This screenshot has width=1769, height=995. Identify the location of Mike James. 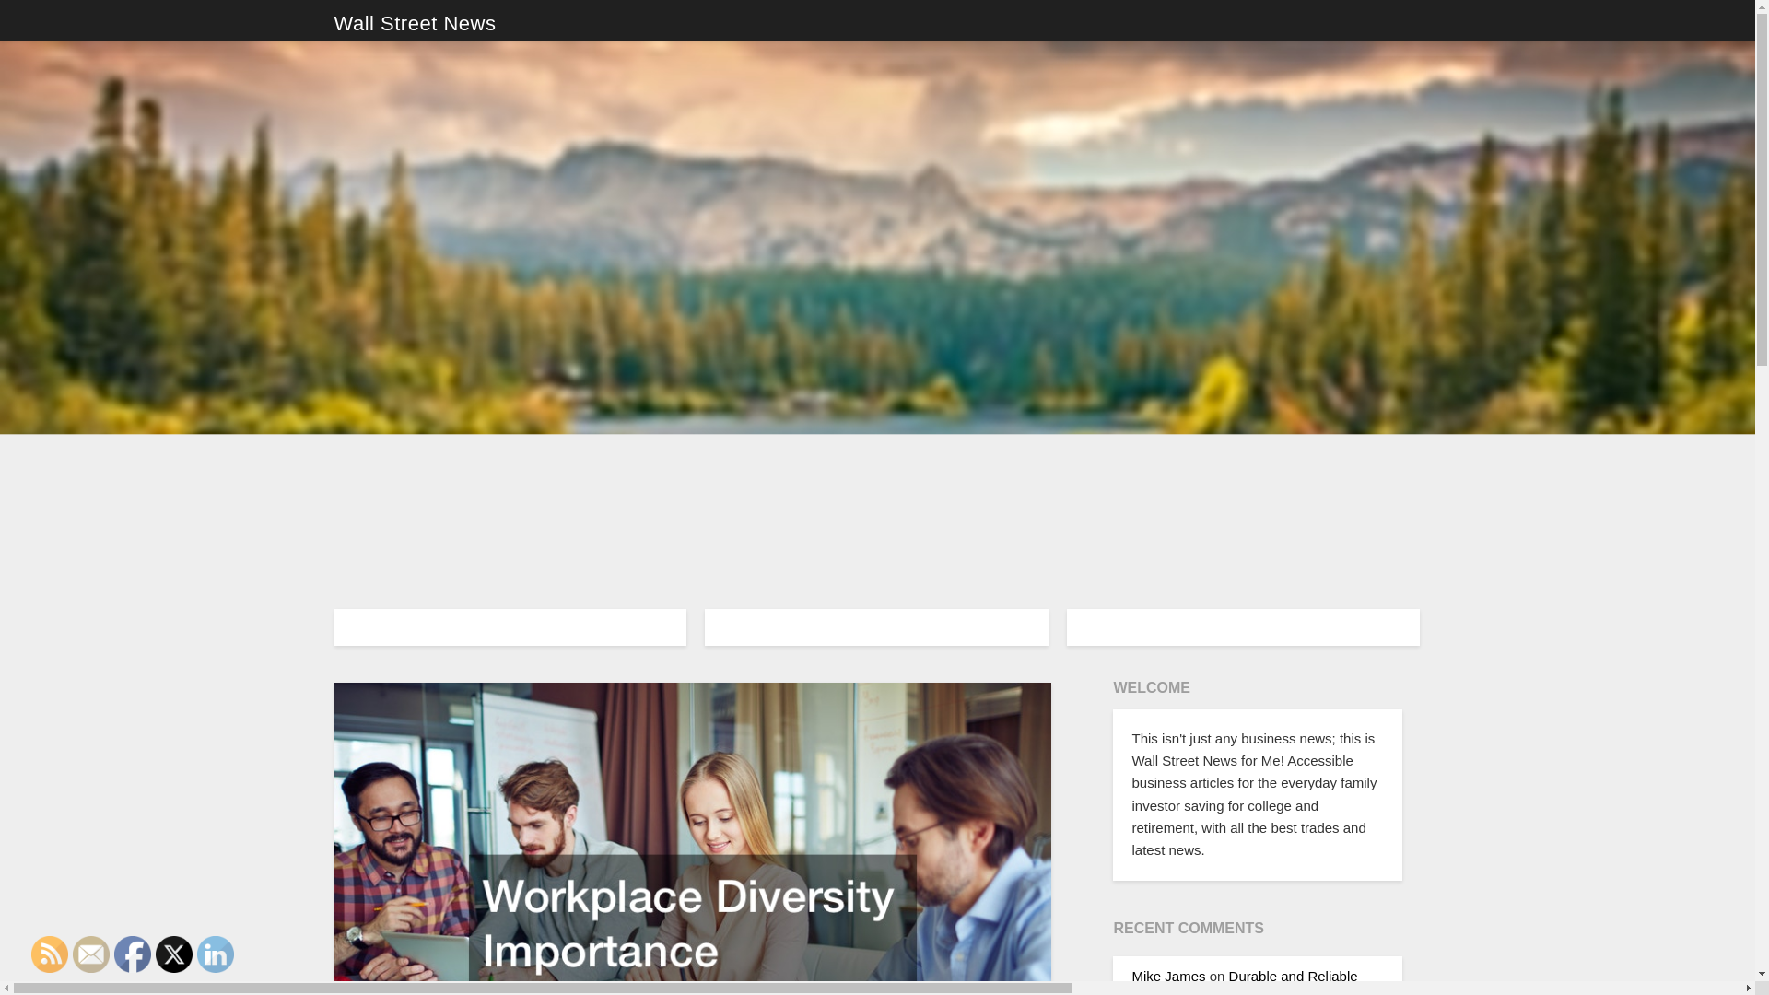
(1168, 976).